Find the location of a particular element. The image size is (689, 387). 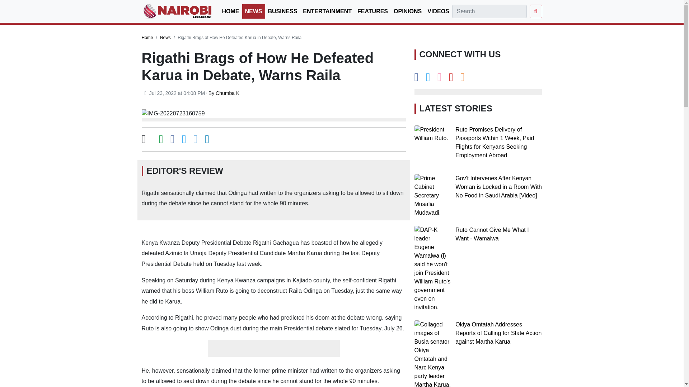

Share via Facebook is located at coordinates (172, 140).